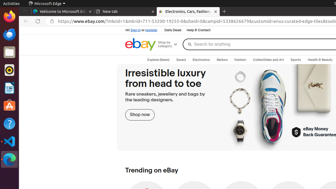 The height and width of the screenshot is (189, 336). I want to click on Rhythmbox, so click(9, 70).